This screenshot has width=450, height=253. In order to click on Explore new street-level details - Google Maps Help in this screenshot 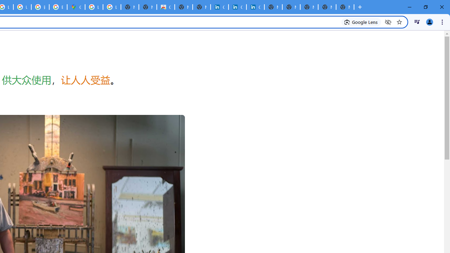, I will do `click(58, 7)`.